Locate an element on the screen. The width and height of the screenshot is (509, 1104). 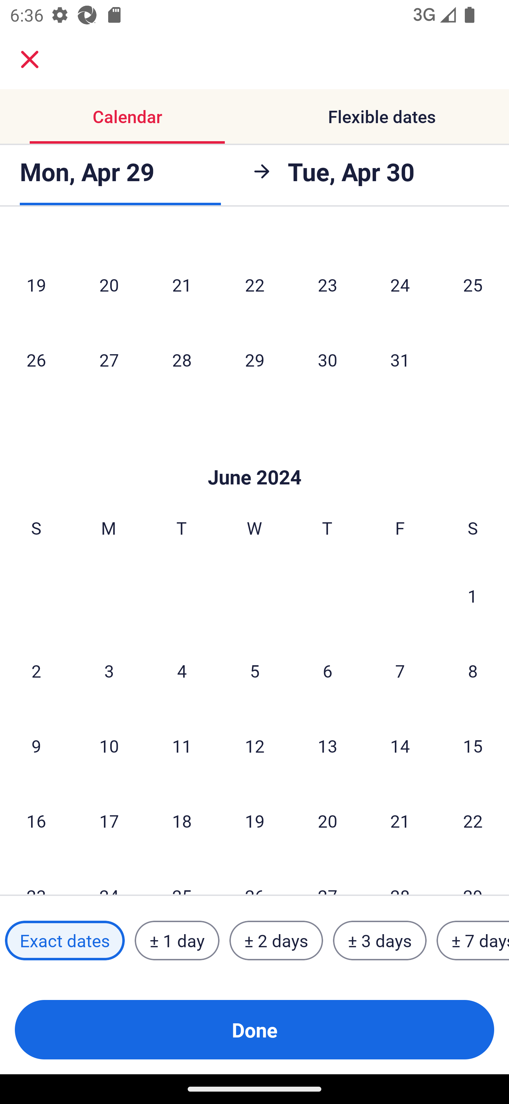
± 3 days is located at coordinates (380, 941).